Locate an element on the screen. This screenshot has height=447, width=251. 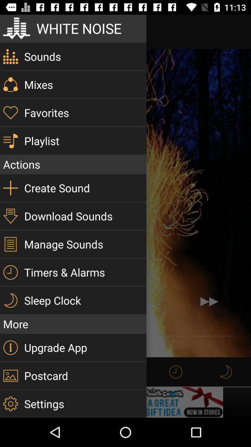
select the settings icon is located at coordinates (10, 404).